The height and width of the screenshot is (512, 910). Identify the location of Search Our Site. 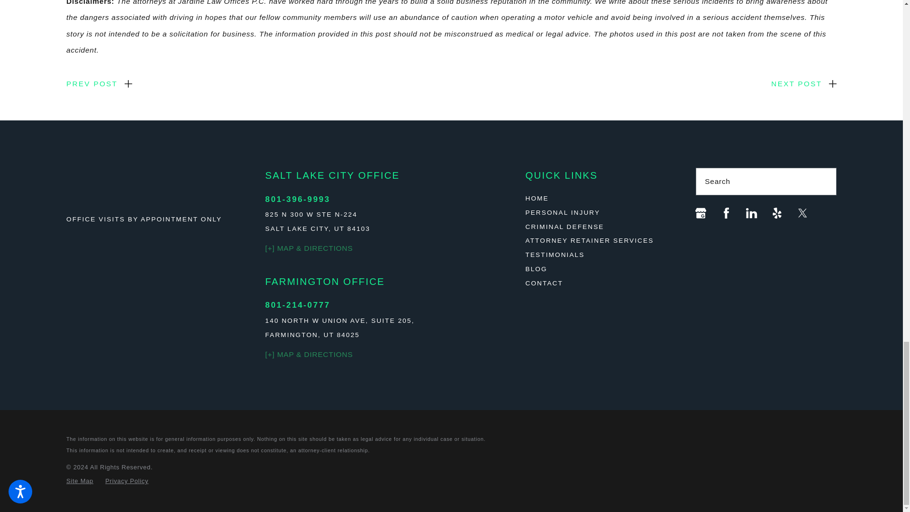
(824, 181).